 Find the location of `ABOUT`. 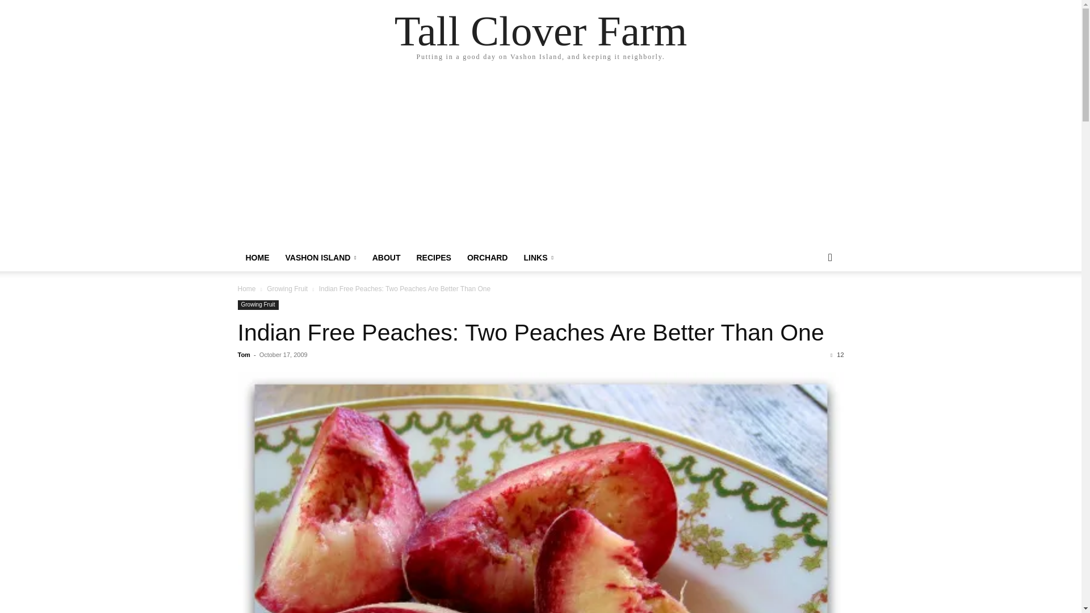

ABOUT is located at coordinates (386, 258).